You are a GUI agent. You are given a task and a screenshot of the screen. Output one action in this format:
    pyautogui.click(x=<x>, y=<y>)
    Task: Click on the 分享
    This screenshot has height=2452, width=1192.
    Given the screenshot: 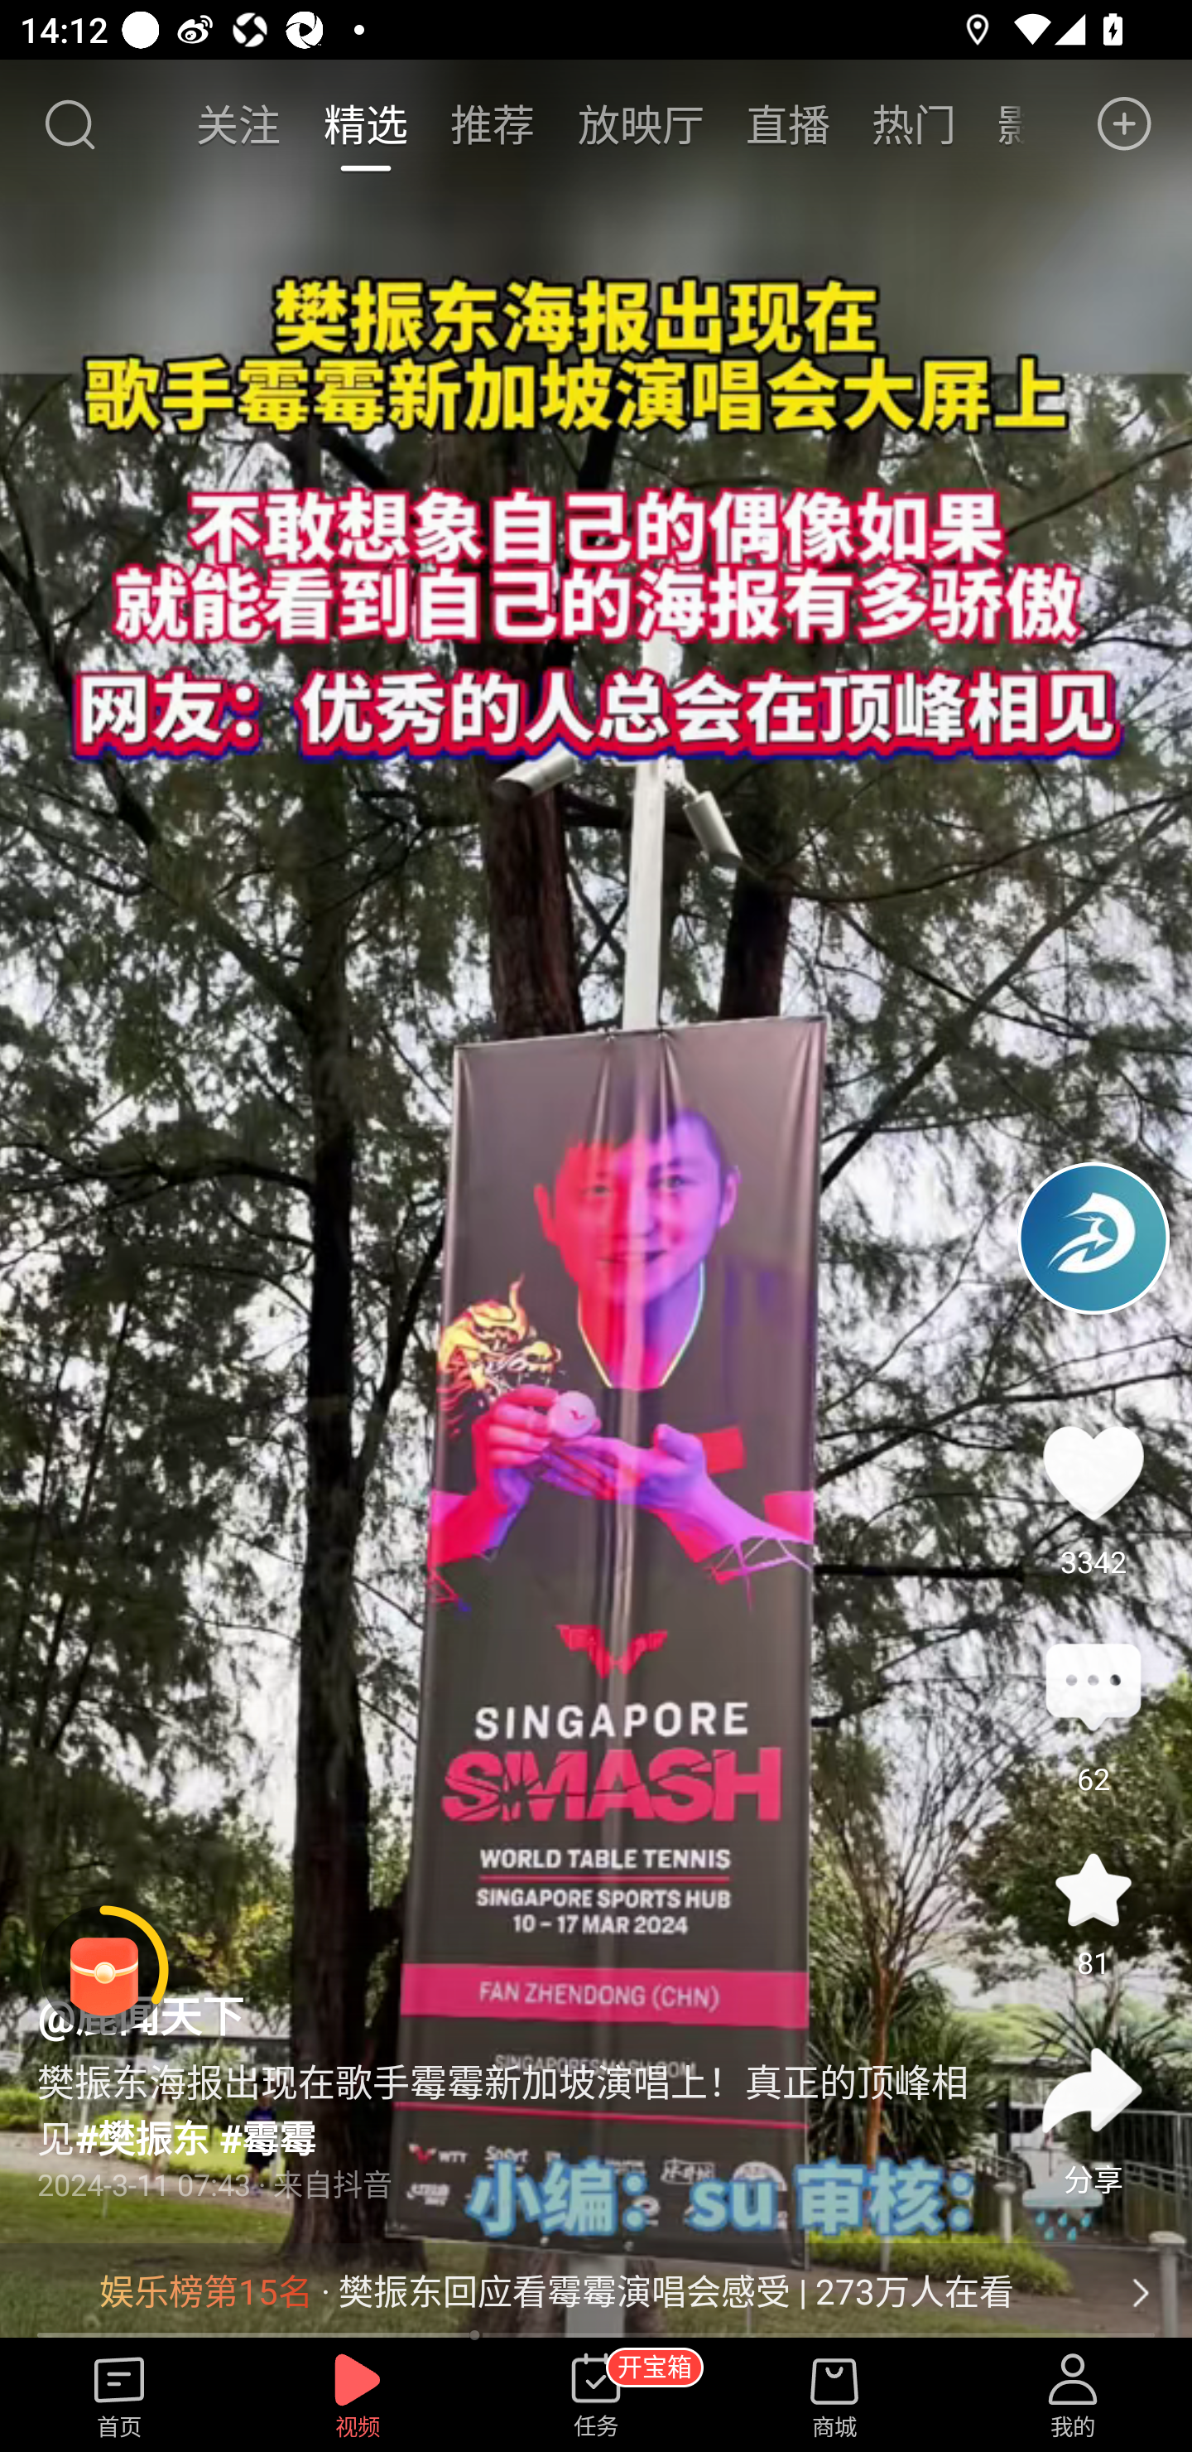 What is the action you would take?
    pyautogui.click(x=1093, y=2090)
    